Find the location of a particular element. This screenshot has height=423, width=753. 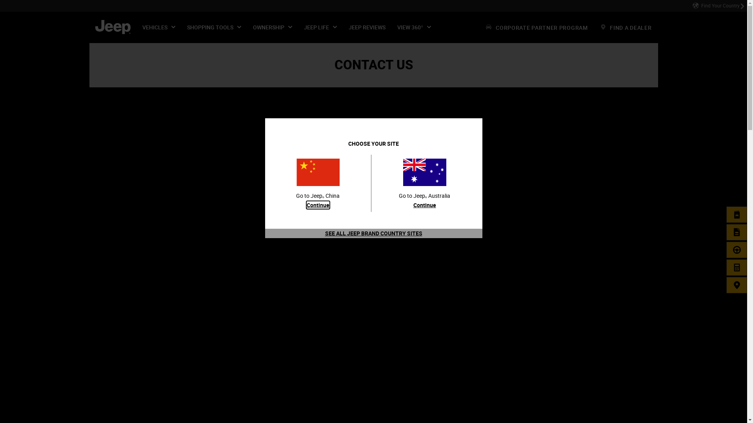

Find Your Country
(Open in a new window) is located at coordinates (718, 6).